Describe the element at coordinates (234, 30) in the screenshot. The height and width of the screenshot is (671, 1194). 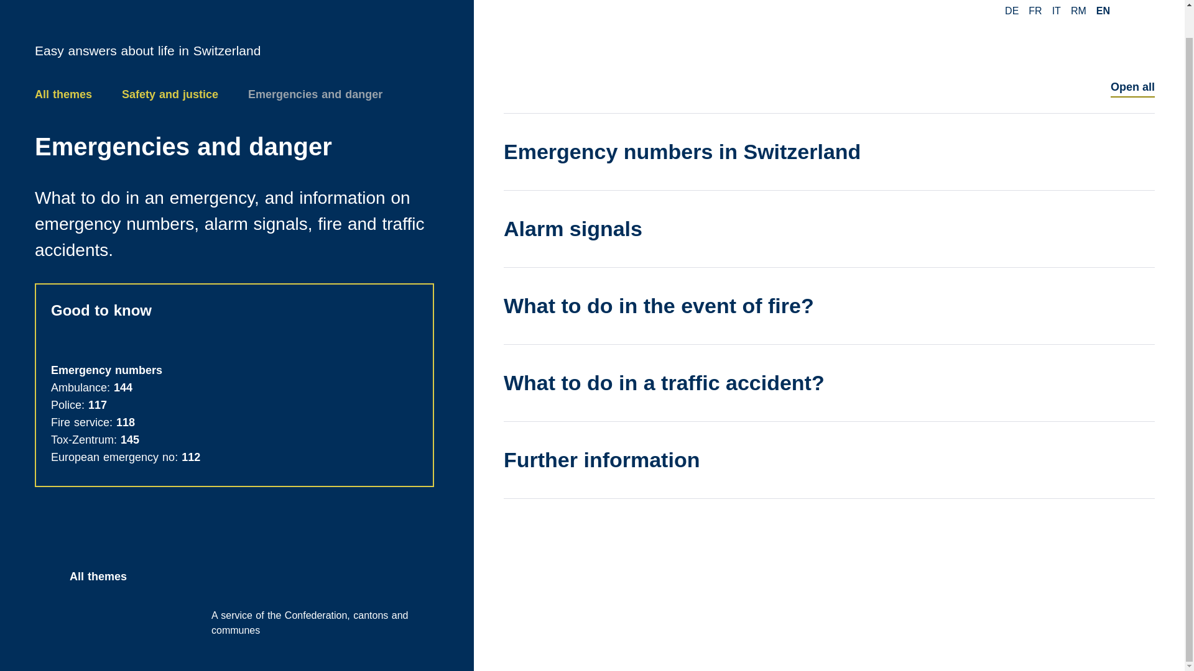
I see `Back to home ch.ch` at that location.